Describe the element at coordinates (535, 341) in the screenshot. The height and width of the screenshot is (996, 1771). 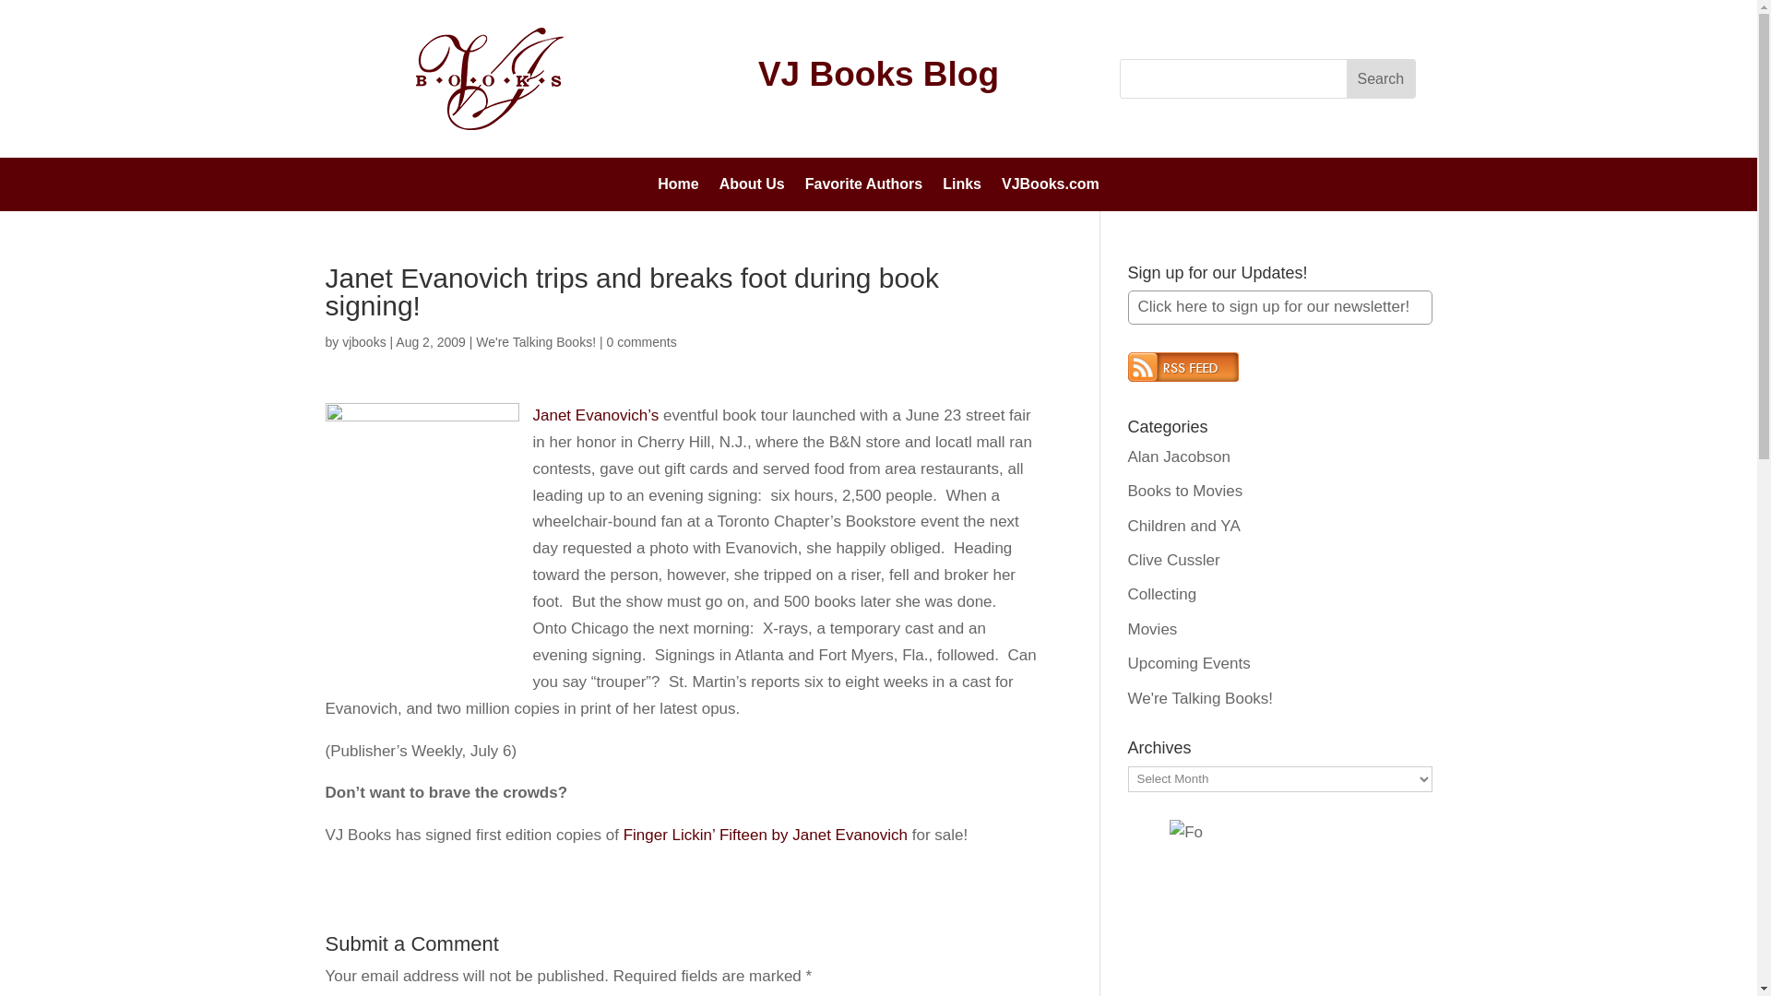
I see `We're Talking Books!` at that location.